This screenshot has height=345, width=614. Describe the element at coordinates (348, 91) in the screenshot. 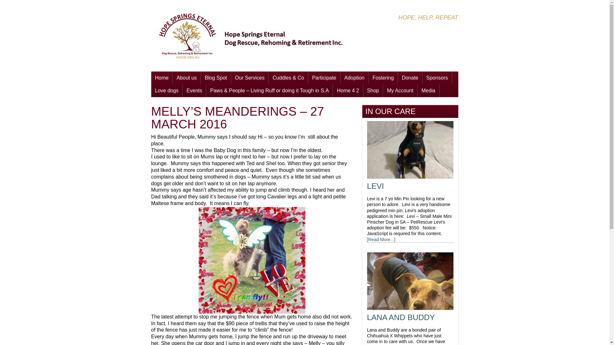

I see `Home 4 2` at that location.